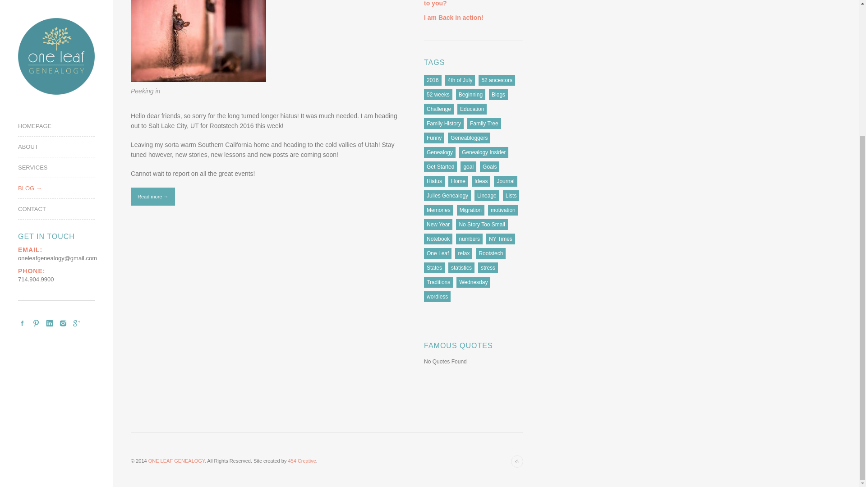 The width and height of the screenshot is (866, 487). Describe the element at coordinates (433, 80) in the screenshot. I see `1 topic` at that location.